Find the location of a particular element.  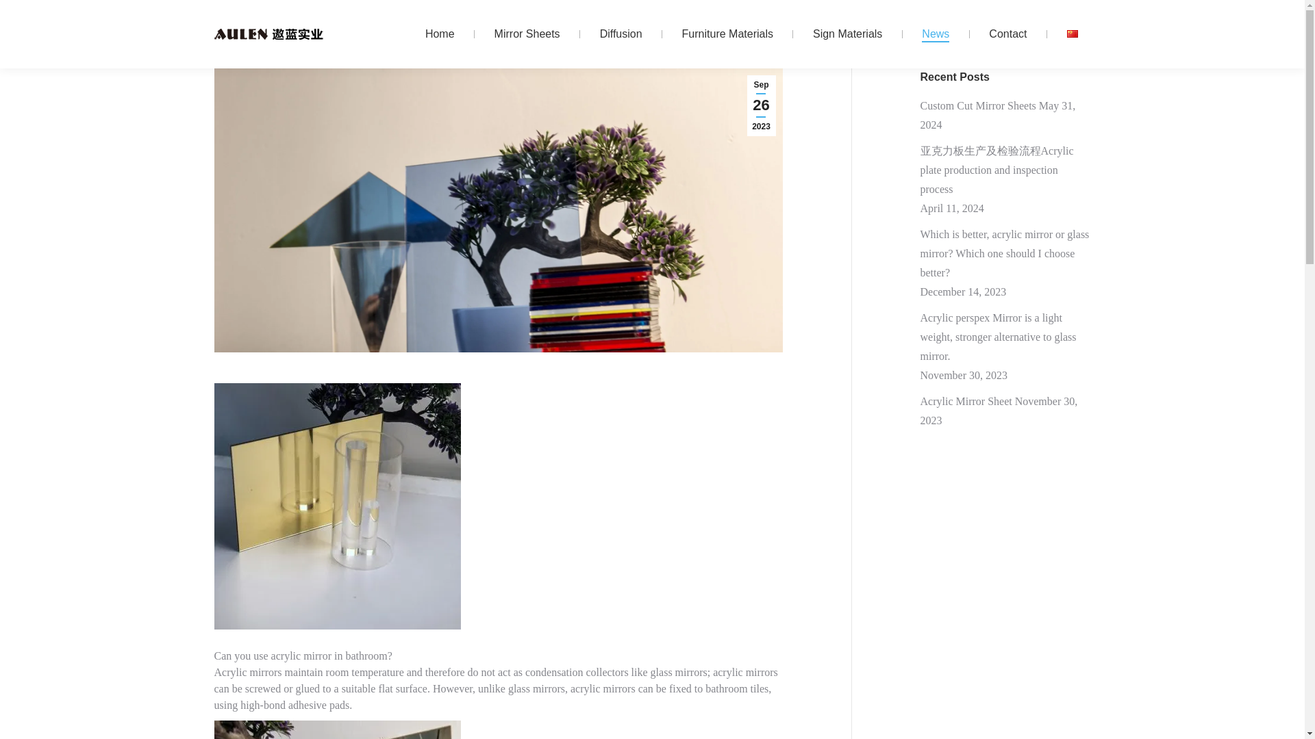

Contact is located at coordinates (1008, 34).